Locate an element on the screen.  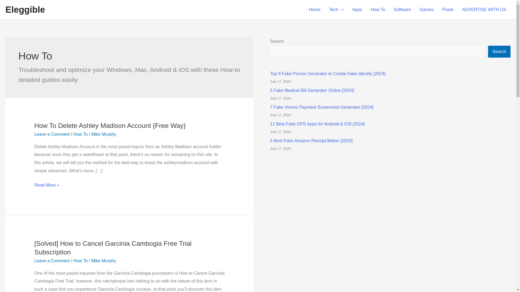
Eleggible is located at coordinates (25, 10).